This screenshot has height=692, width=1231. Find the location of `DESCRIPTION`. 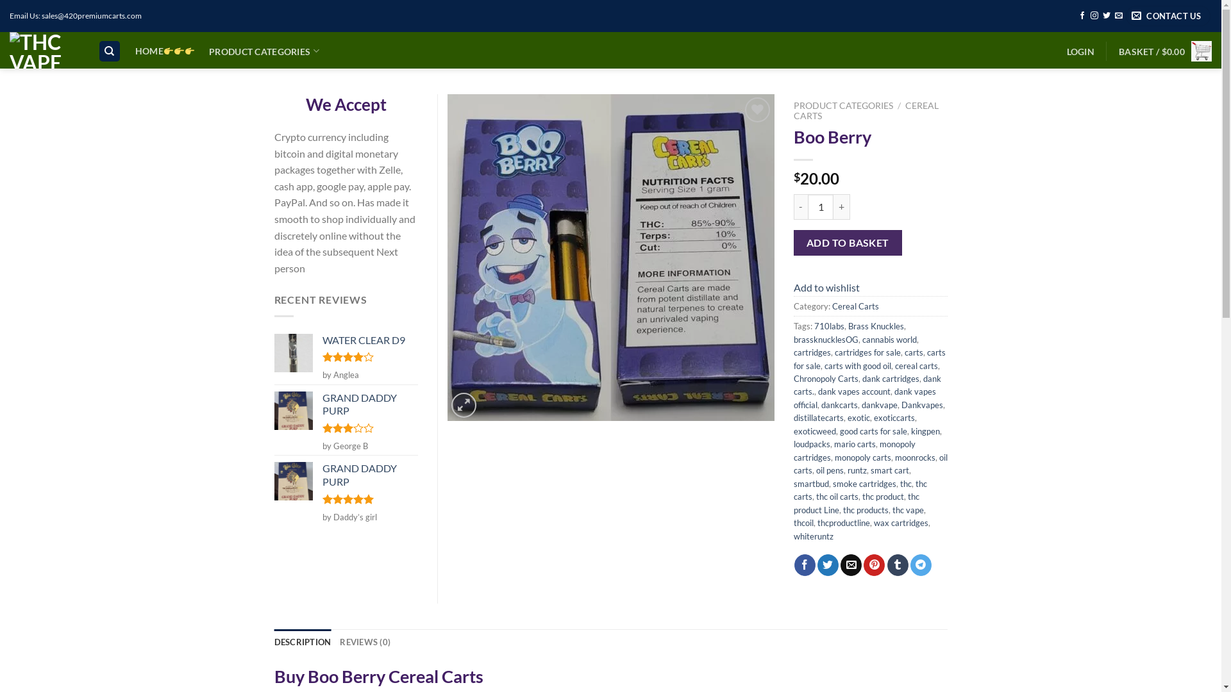

DESCRIPTION is located at coordinates (303, 642).